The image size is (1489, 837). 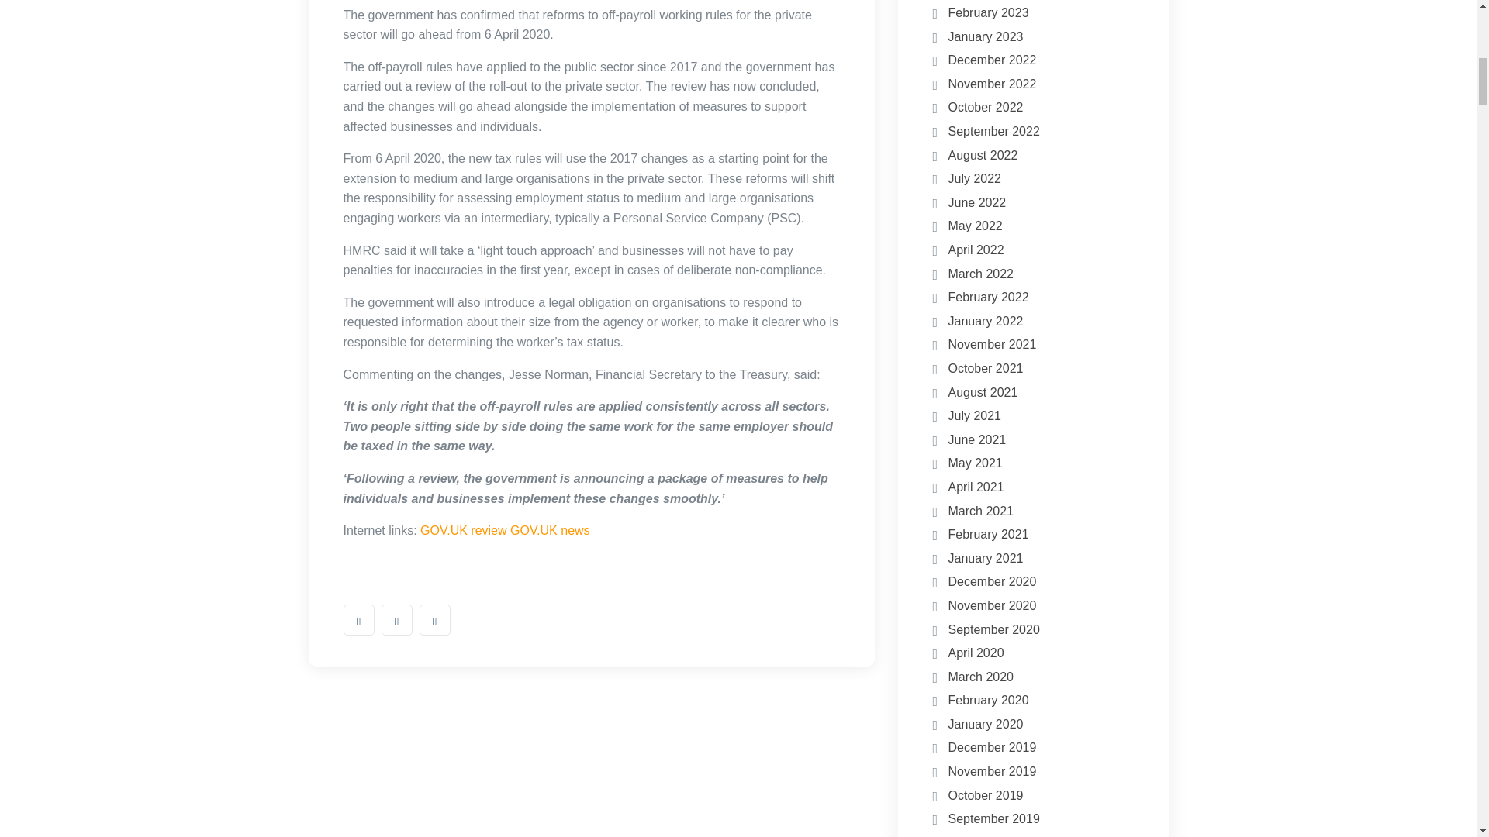 What do you see at coordinates (434, 619) in the screenshot?
I see `Linkedin` at bounding box center [434, 619].